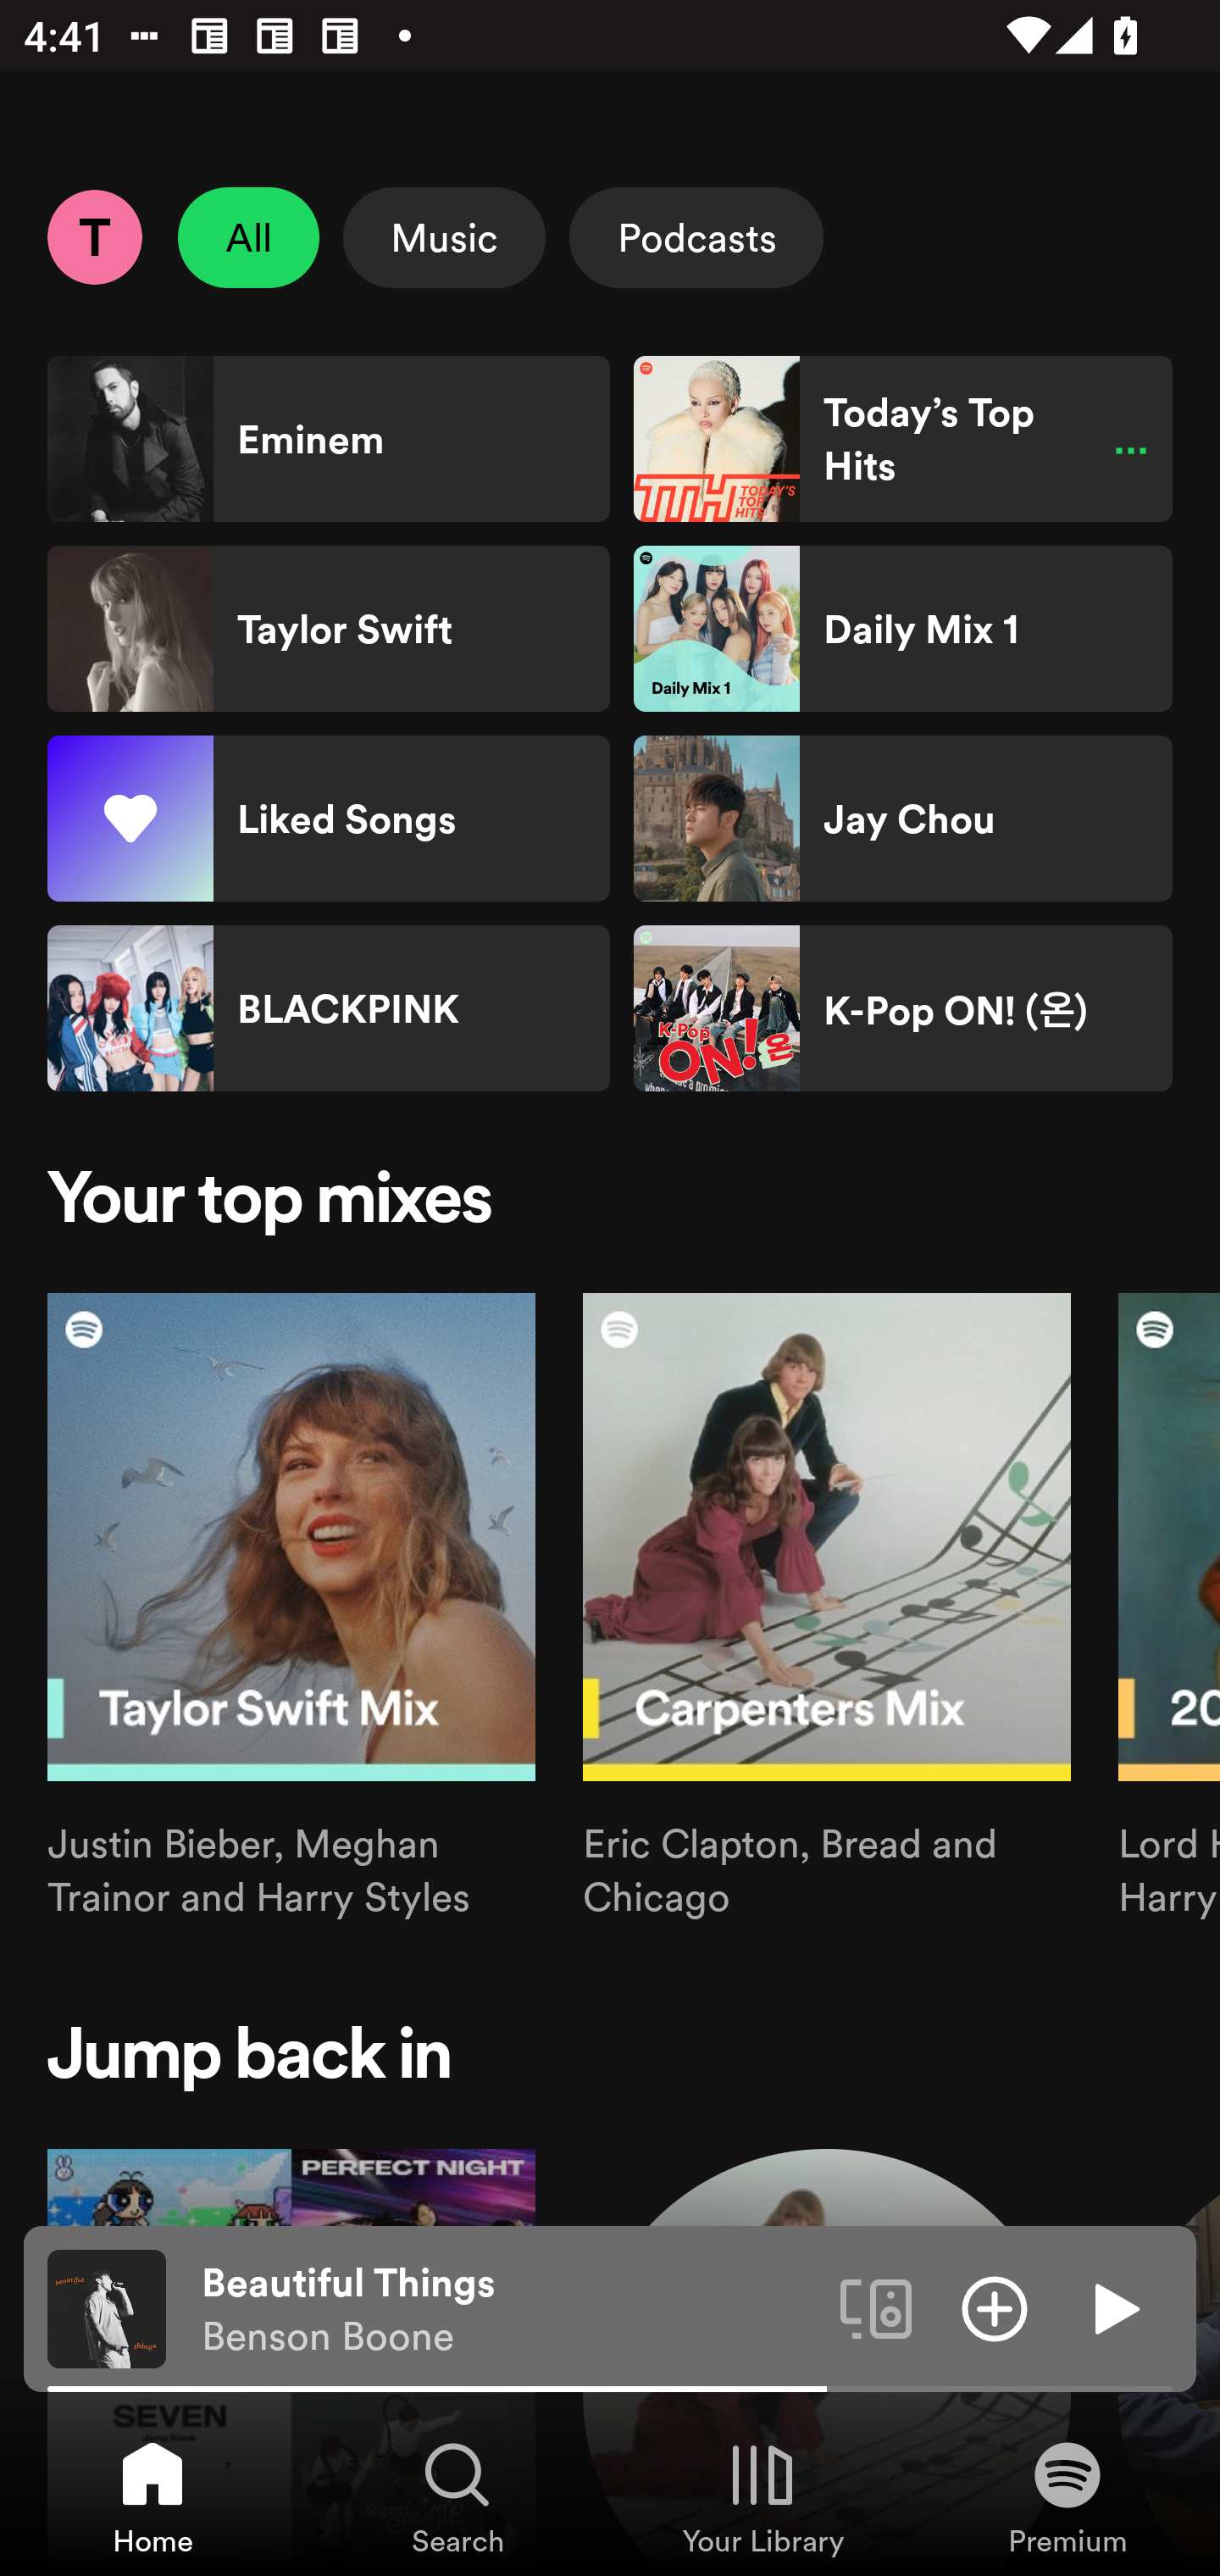  Describe the element at coordinates (457, 2496) in the screenshot. I see `Search, Tab 2 of 4 Search Search` at that location.